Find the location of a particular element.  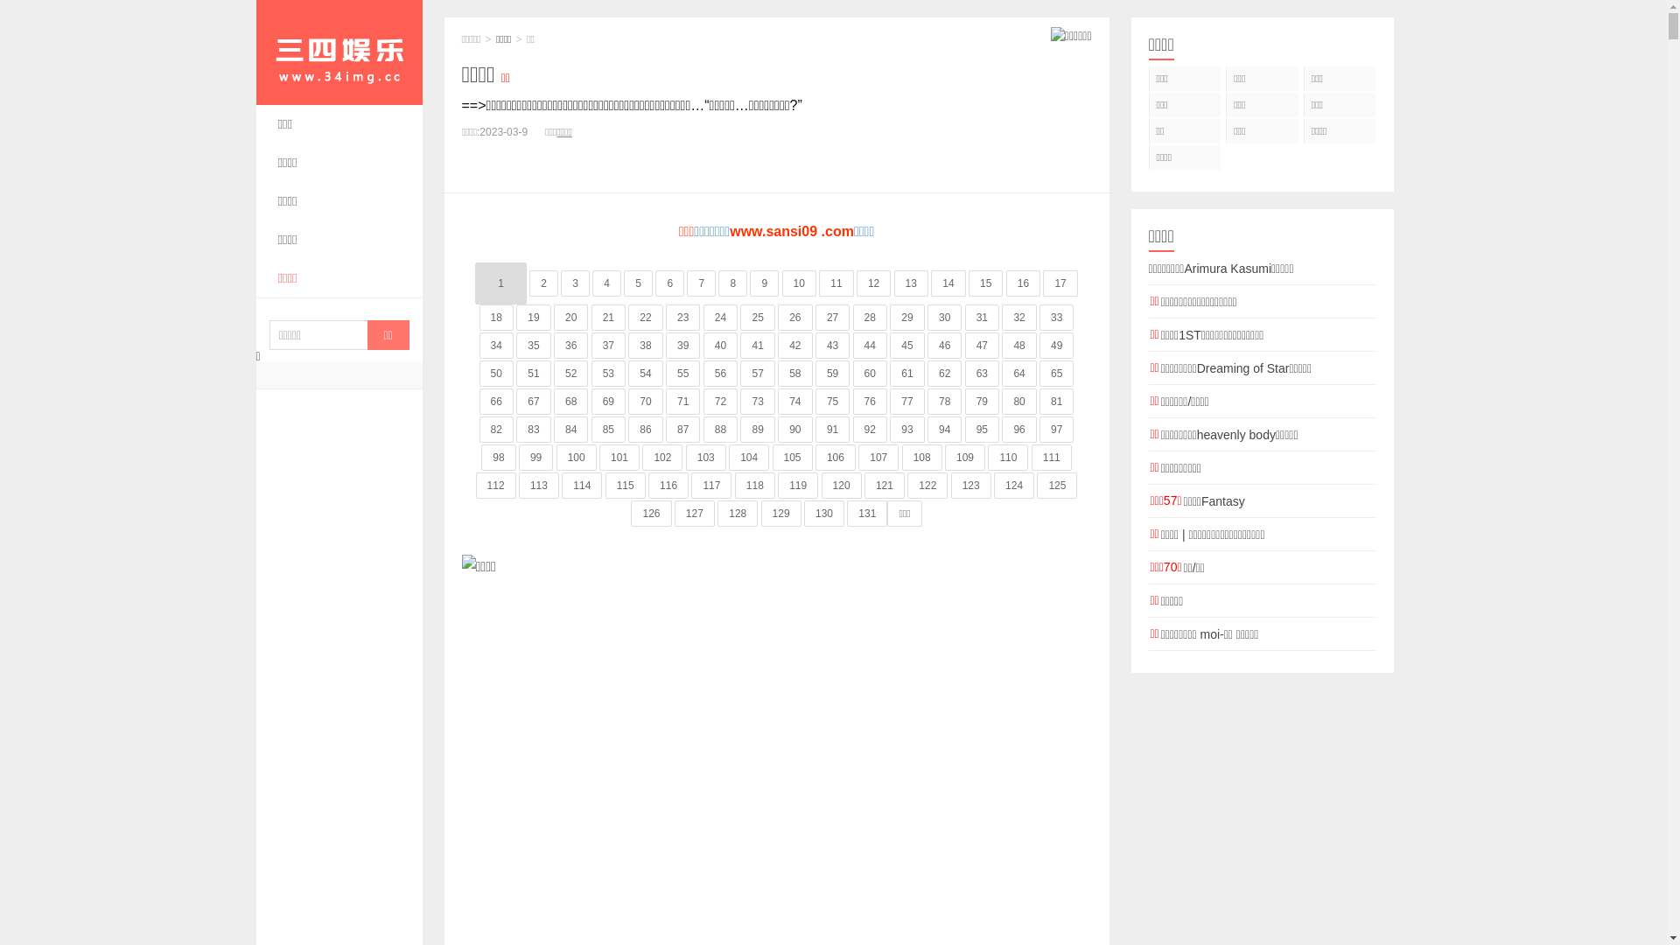

46 is located at coordinates (945, 346).